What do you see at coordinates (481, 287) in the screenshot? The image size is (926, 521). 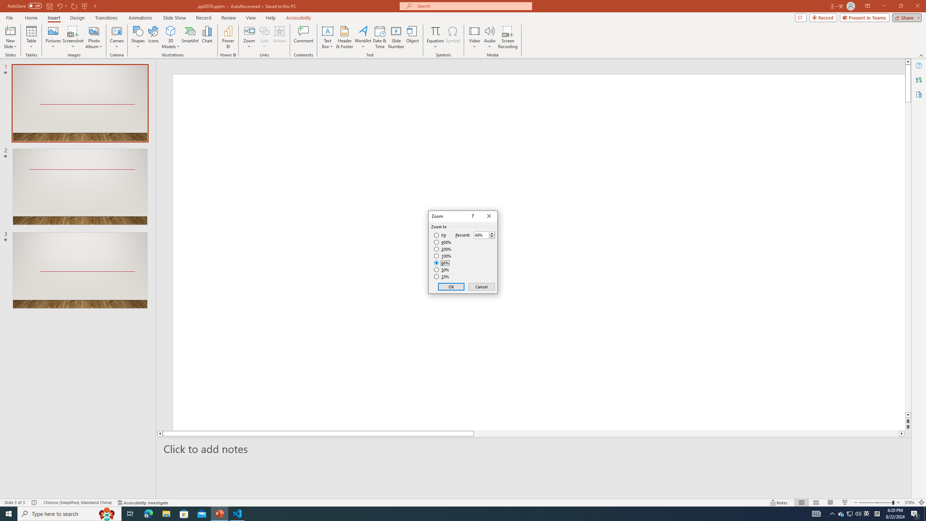 I see `Cancel` at bounding box center [481, 287].